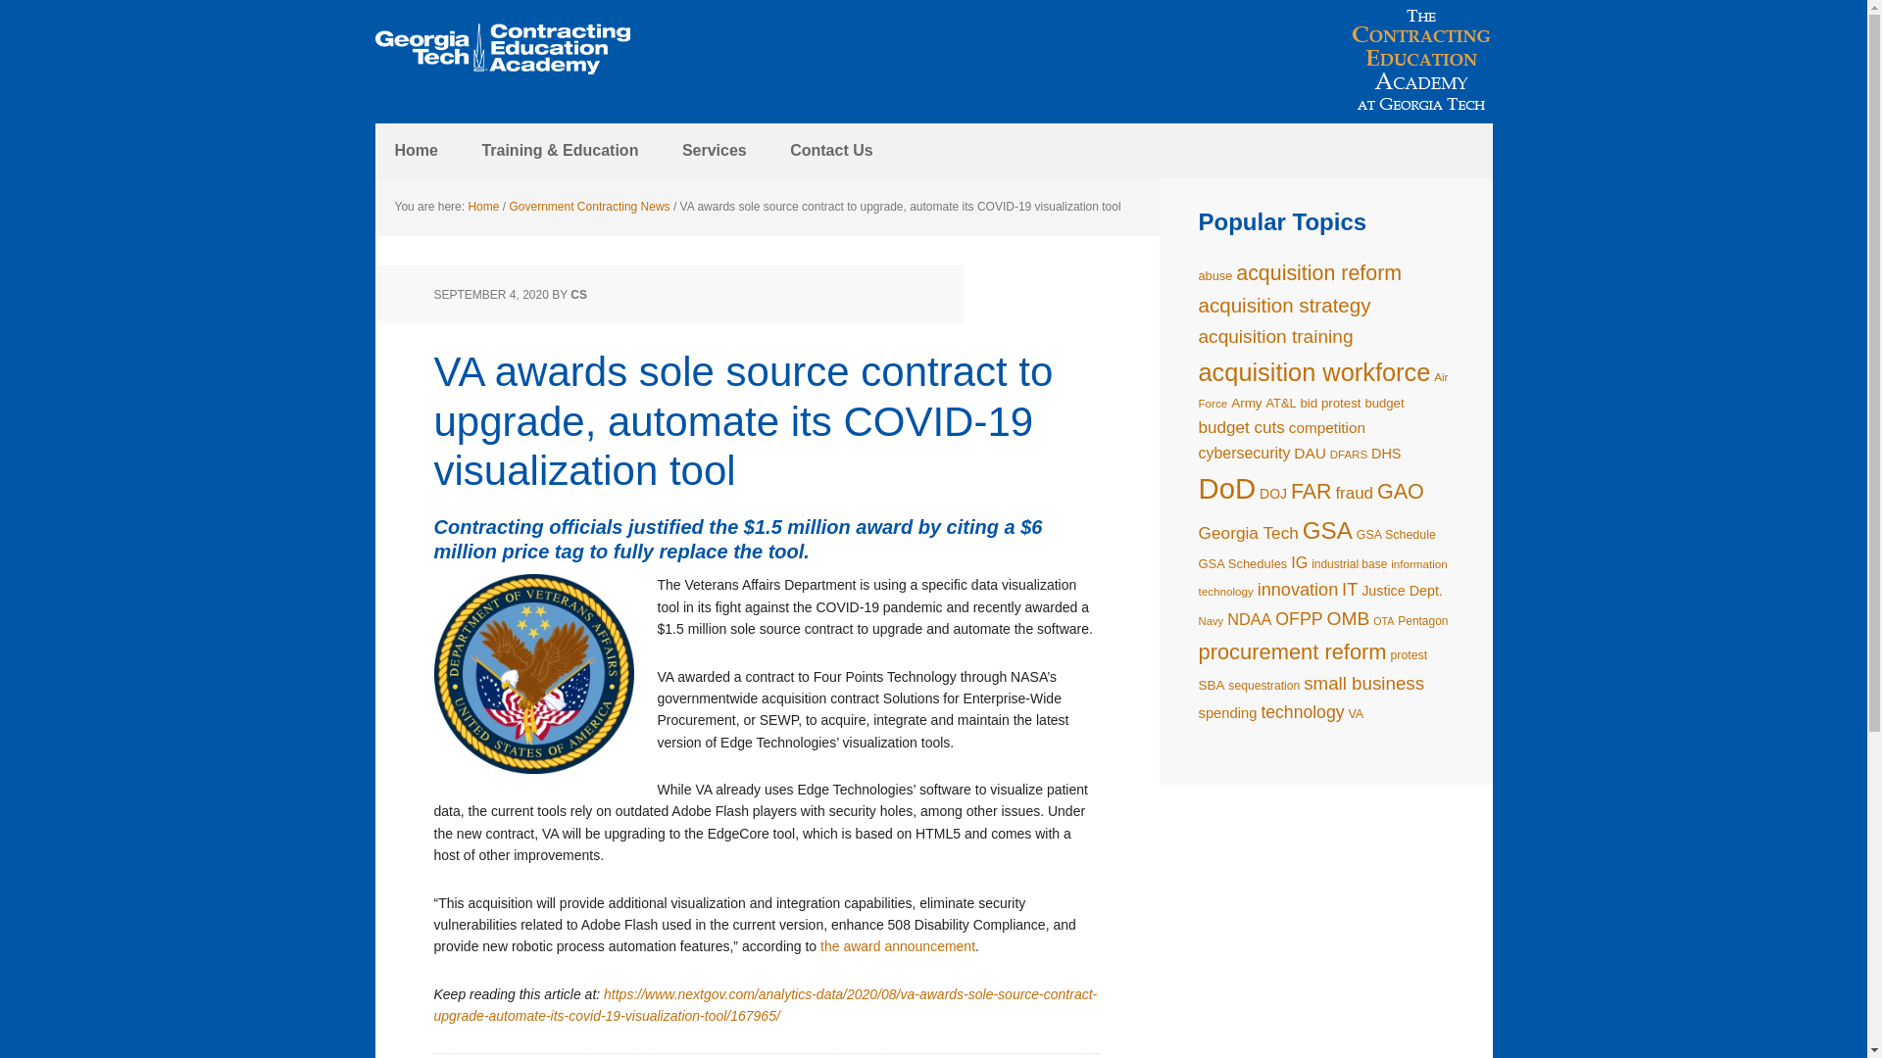 The height and width of the screenshot is (1058, 1882). What do you see at coordinates (896, 946) in the screenshot?
I see ` the award announcement` at bounding box center [896, 946].